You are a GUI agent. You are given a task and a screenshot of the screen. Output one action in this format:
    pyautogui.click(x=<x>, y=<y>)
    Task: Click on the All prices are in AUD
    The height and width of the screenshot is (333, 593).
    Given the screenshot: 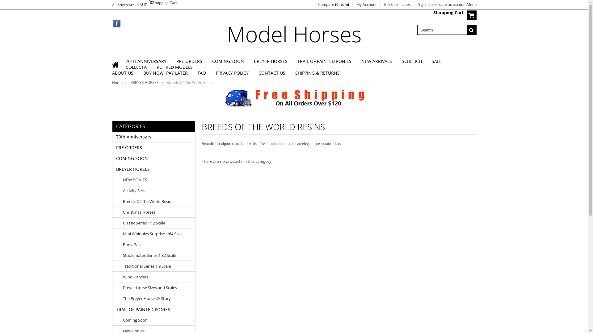 What is the action you would take?
    pyautogui.click(x=130, y=5)
    